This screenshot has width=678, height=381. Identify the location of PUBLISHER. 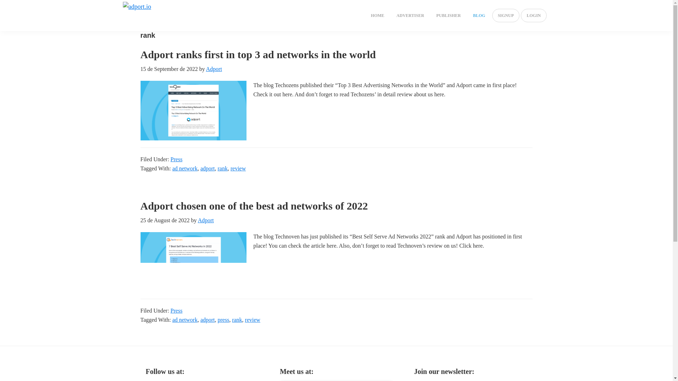
(448, 15).